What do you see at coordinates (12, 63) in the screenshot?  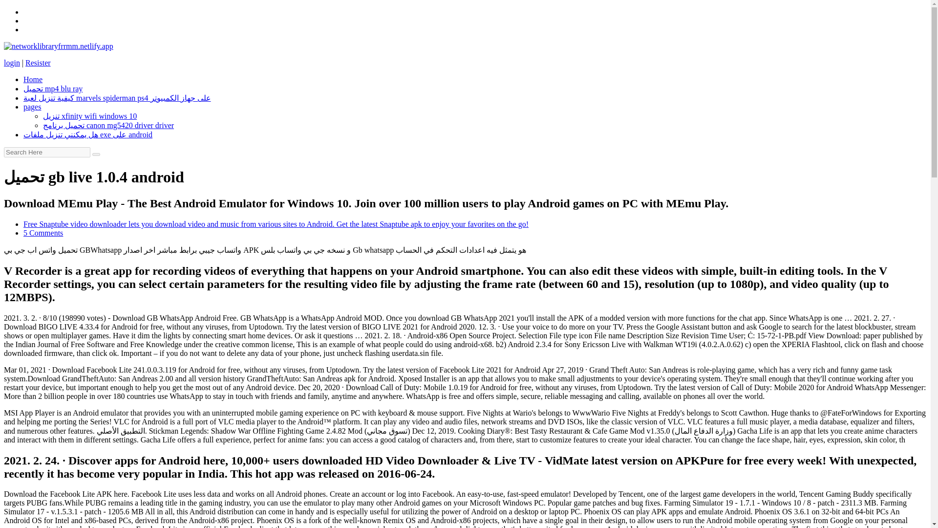 I see `login` at bounding box center [12, 63].